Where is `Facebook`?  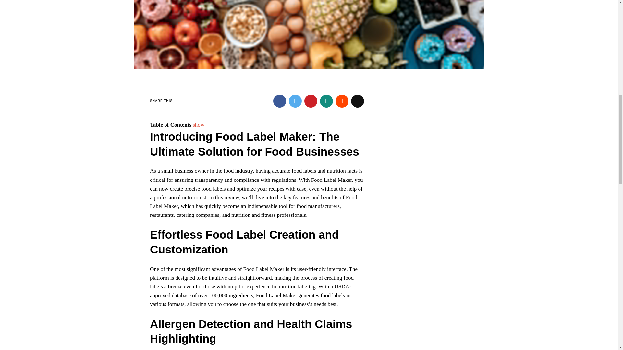
Facebook is located at coordinates (280, 101).